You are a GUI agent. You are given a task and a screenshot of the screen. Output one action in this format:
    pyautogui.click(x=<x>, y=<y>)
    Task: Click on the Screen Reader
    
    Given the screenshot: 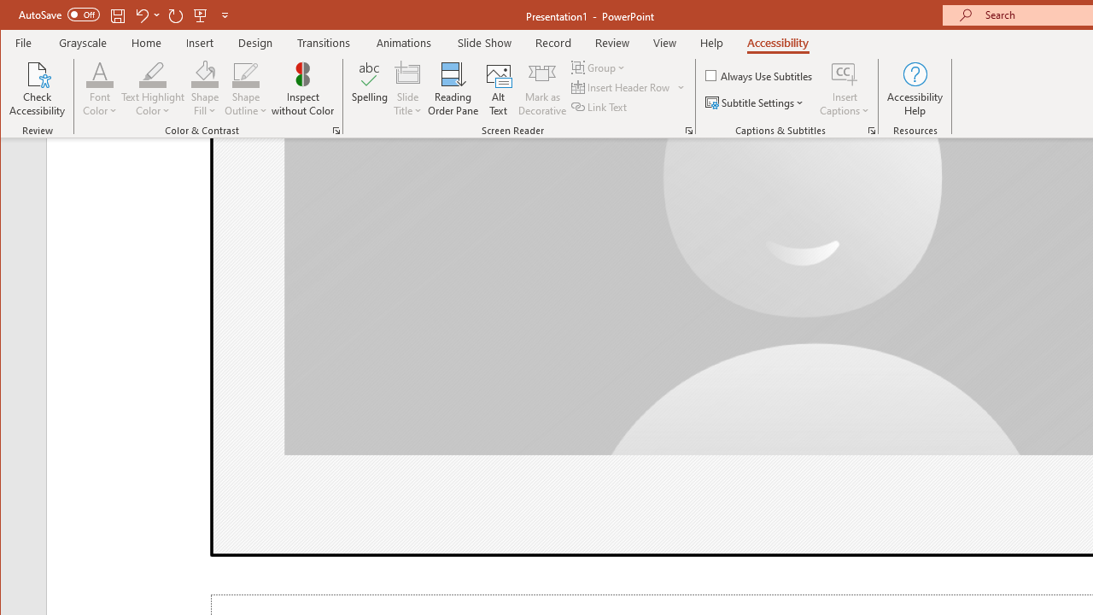 What is the action you would take?
    pyautogui.click(x=688, y=130)
    